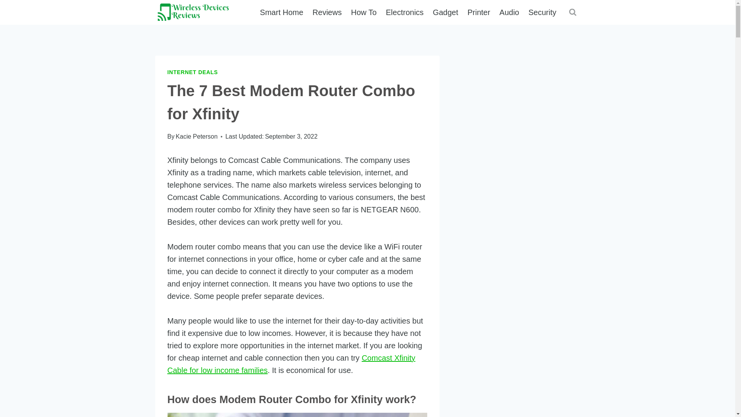 This screenshot has width=741, height=417. What do you see at coordinates (291, 364) in the screenshot?
I see `Comcast Xfinity Cable for low income families` at bounding box center [291, 364].